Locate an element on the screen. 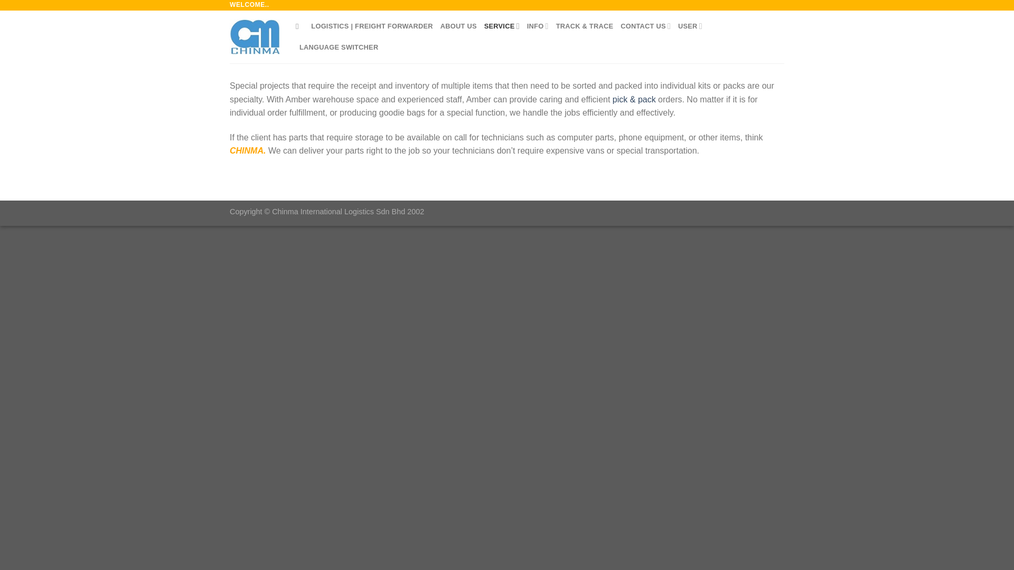 The height and width of the screenshot is (570, 1014). CONTACT US is located at coordinates (645, 26).